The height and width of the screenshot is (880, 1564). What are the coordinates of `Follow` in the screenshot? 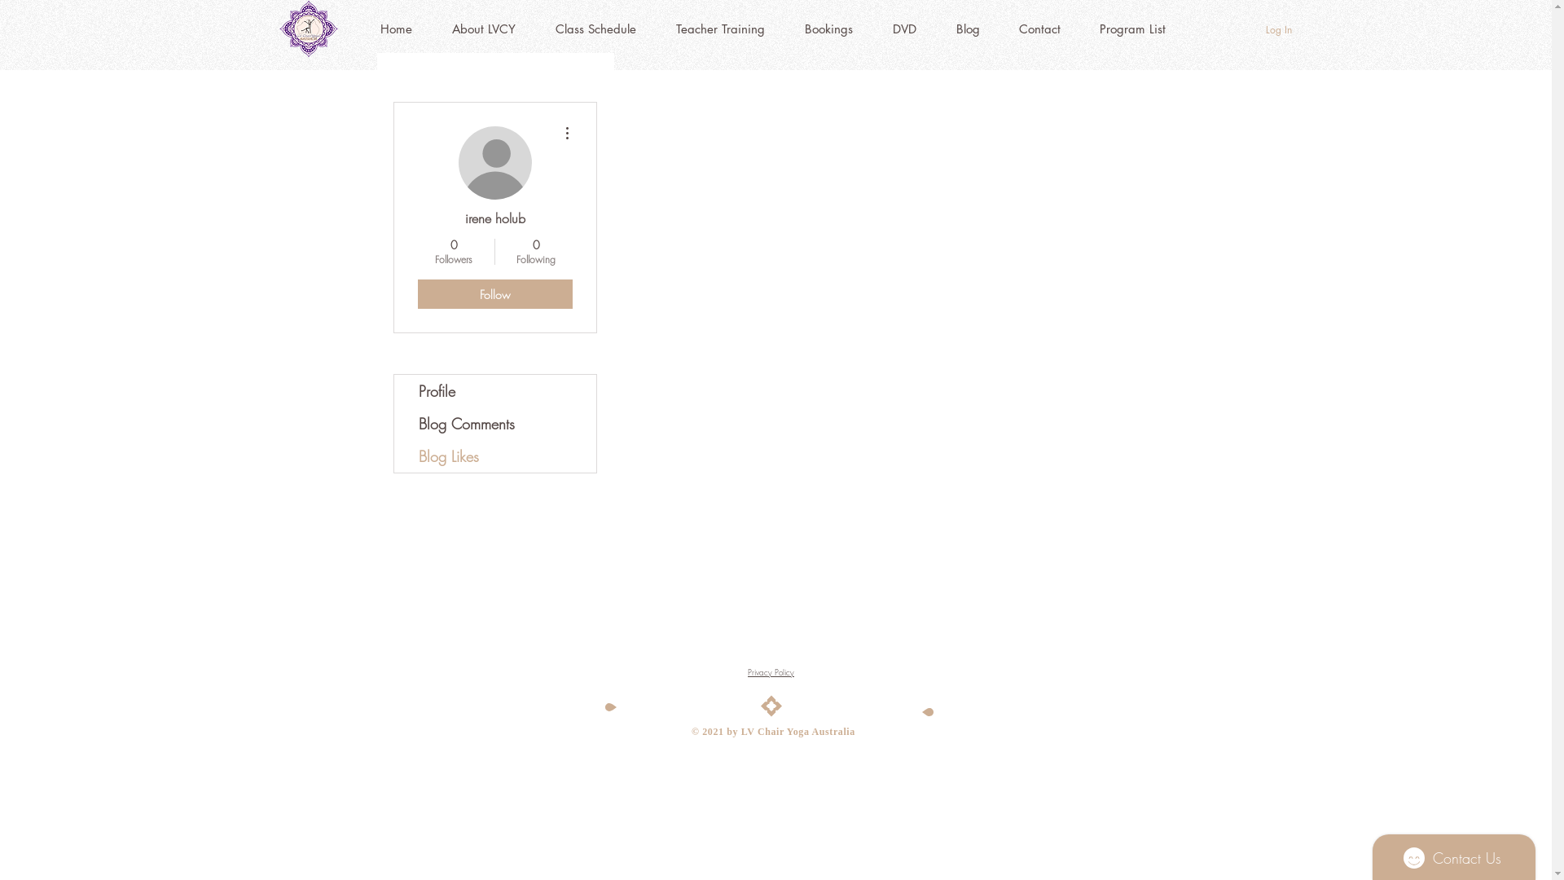 It's located at (494, 294).